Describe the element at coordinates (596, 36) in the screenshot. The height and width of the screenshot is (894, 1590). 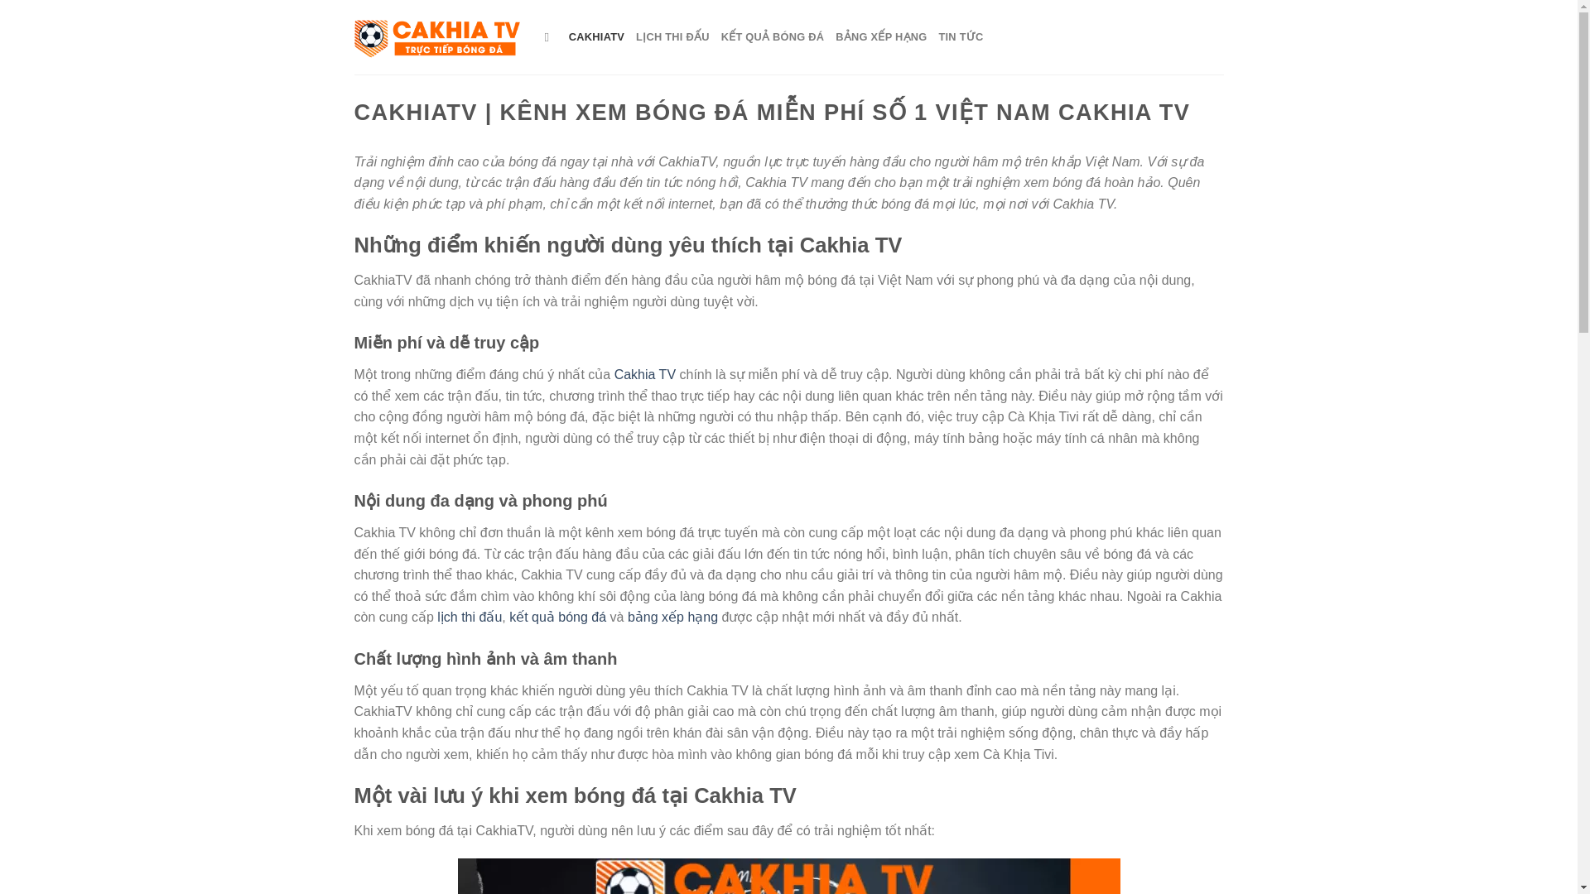
I see `CAKHIATV` at that location.